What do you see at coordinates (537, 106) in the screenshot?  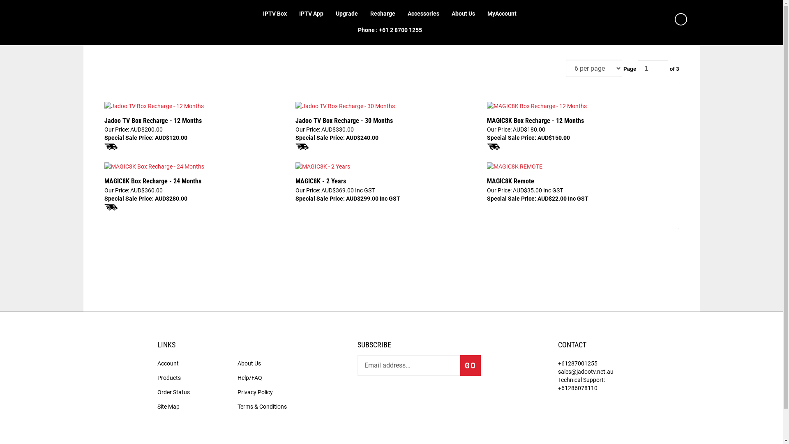 I see `MAGIC8K  Box Recharge - 12 Months` at bounding box center [537, 106].